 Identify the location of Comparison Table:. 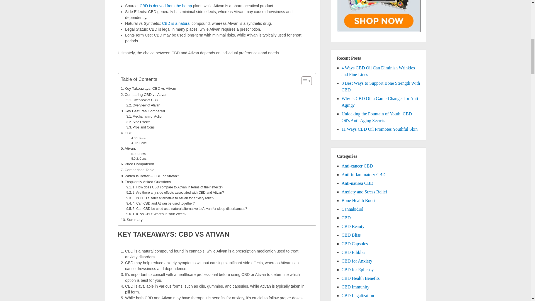
(138, 170).